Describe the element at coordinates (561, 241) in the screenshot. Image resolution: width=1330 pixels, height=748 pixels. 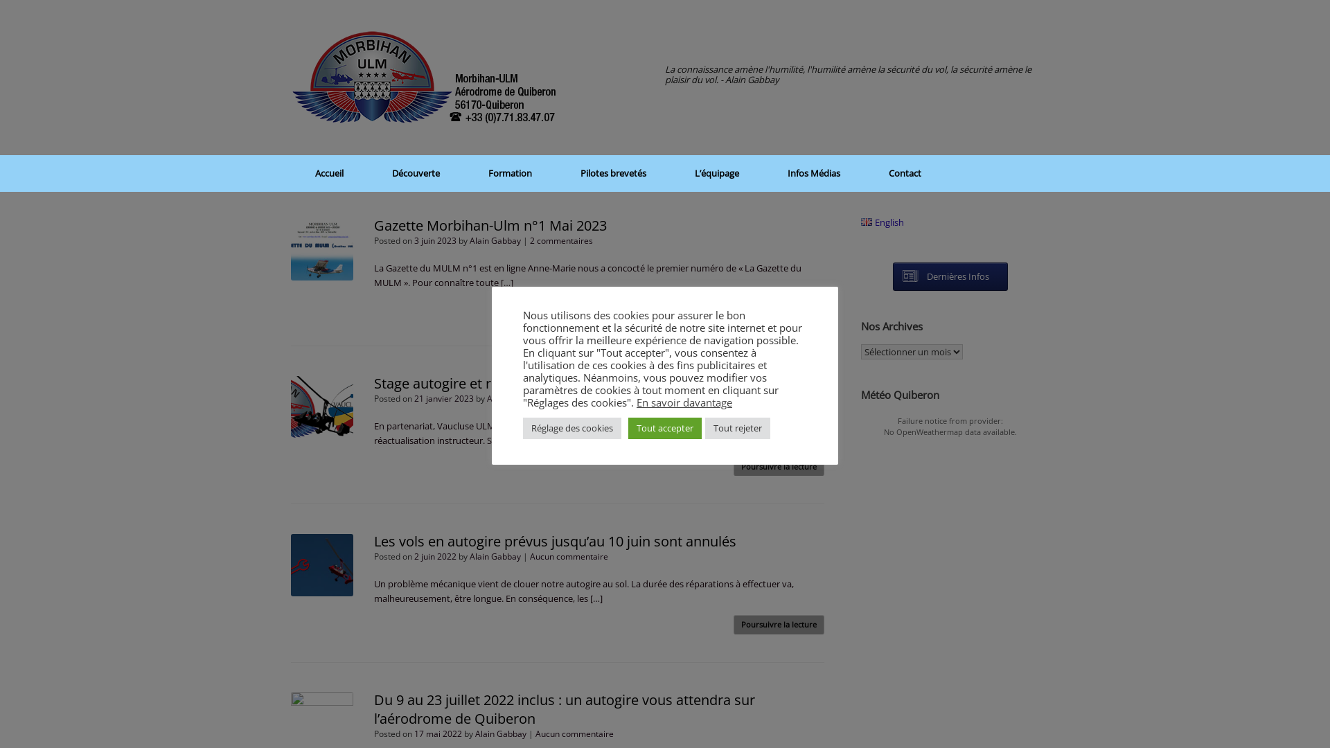
I see `2 commentaires` at that location.